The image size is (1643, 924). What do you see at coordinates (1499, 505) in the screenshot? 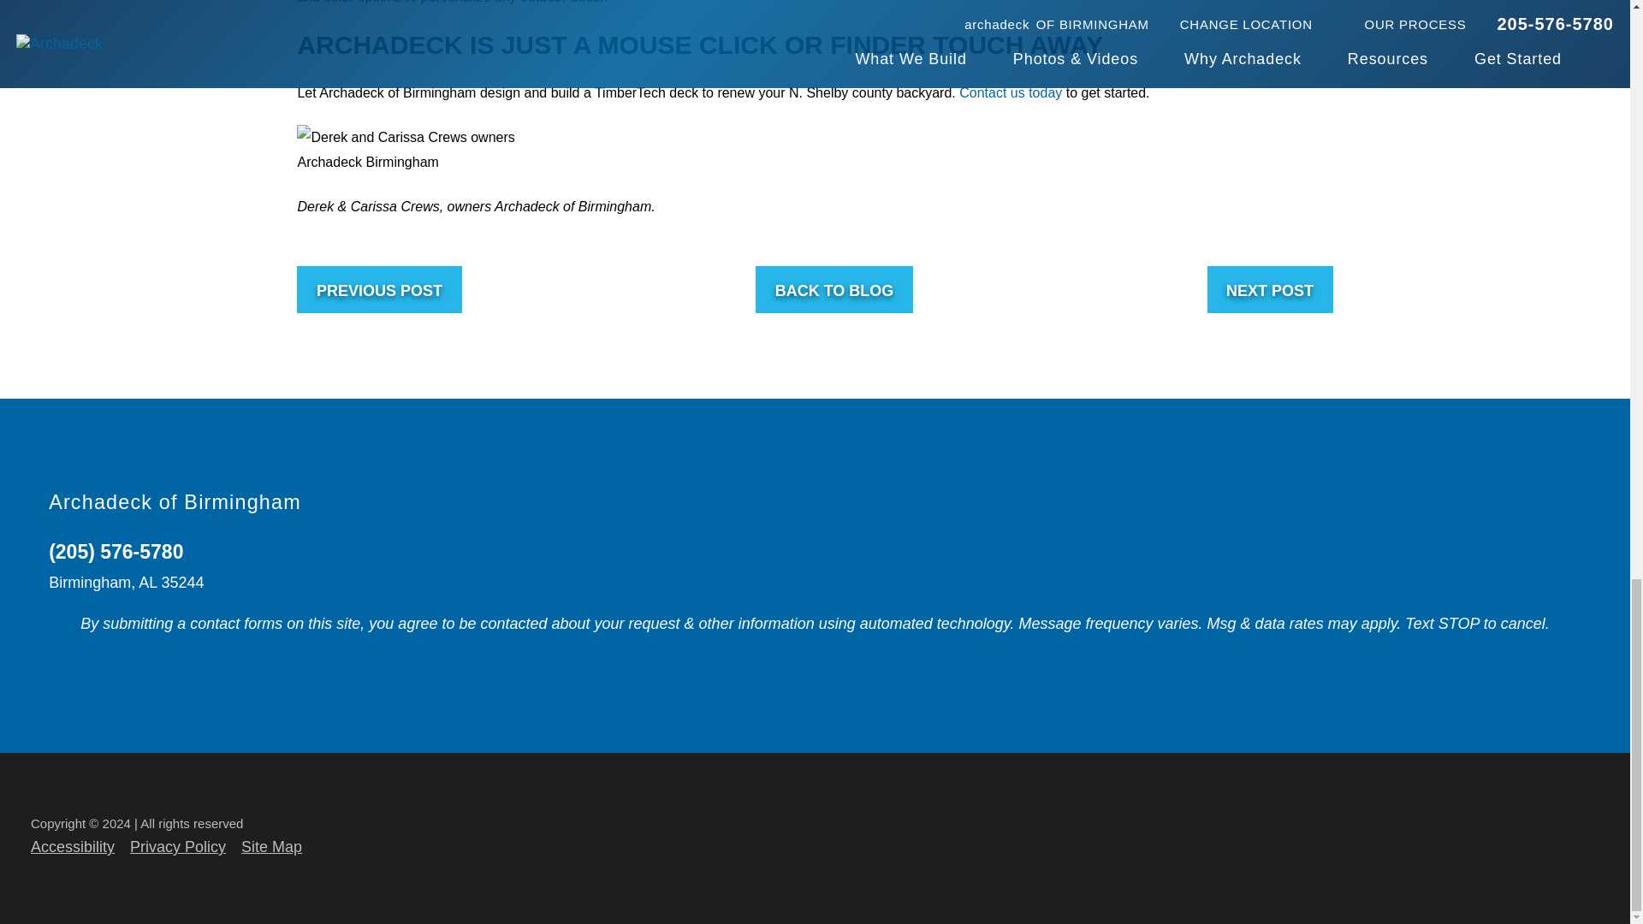
I see `Twitter` at bounding box center [1499, 505].